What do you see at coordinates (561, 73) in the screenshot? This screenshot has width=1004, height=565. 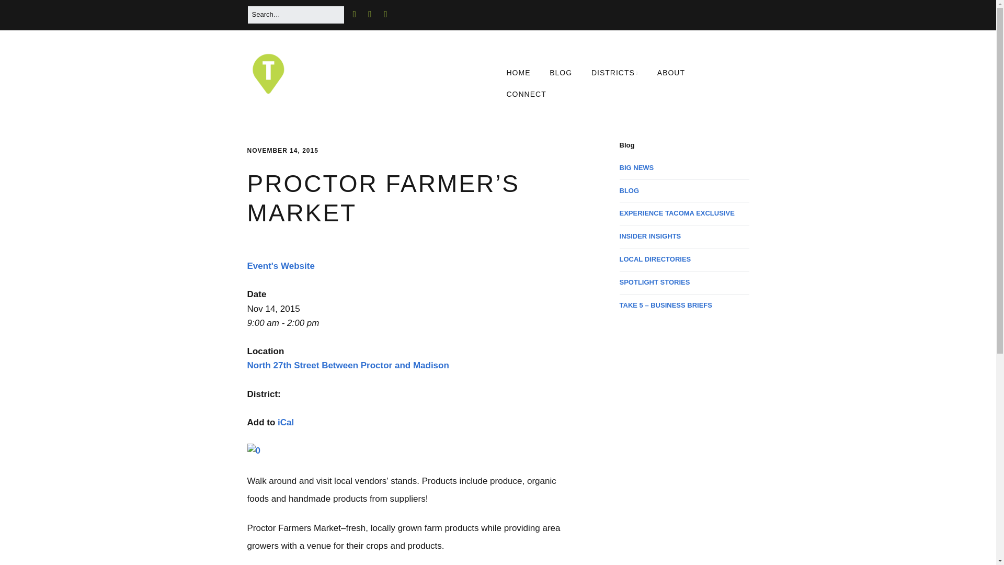 I see `BLOG` at bounding box center [561, 73].